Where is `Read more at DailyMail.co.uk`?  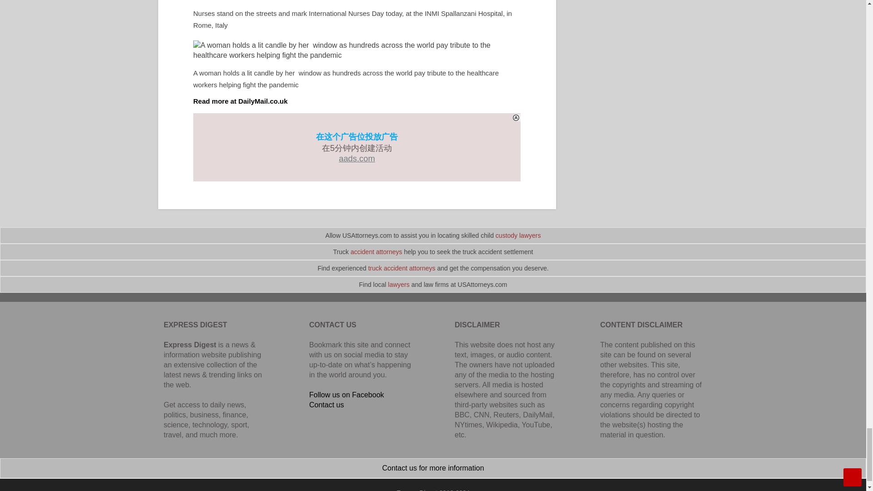 Read more at DailyMail.co.uk is located at coordinates (240, 101).